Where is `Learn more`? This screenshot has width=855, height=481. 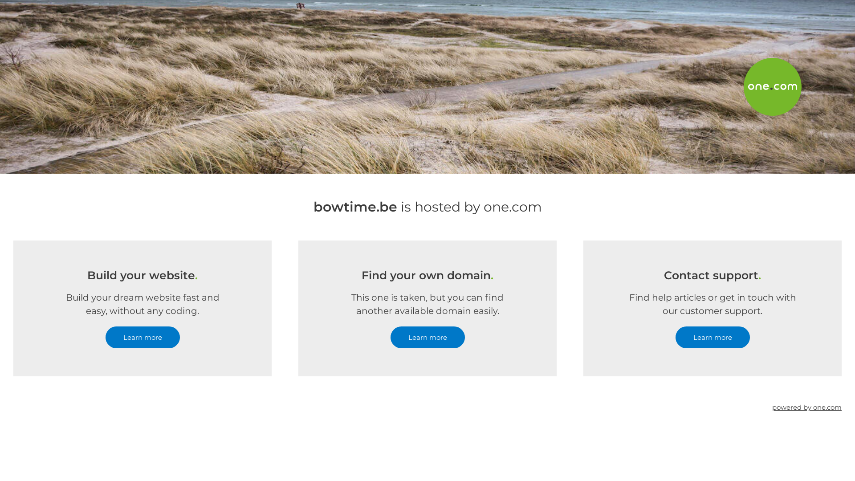 Learn more is located at coordinates (712, 338).